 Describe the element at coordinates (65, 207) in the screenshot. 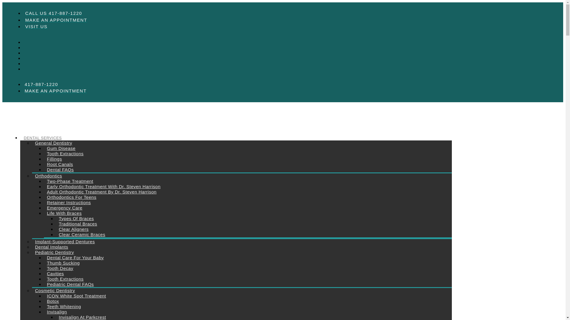

I see `Emergency Care` at that location.